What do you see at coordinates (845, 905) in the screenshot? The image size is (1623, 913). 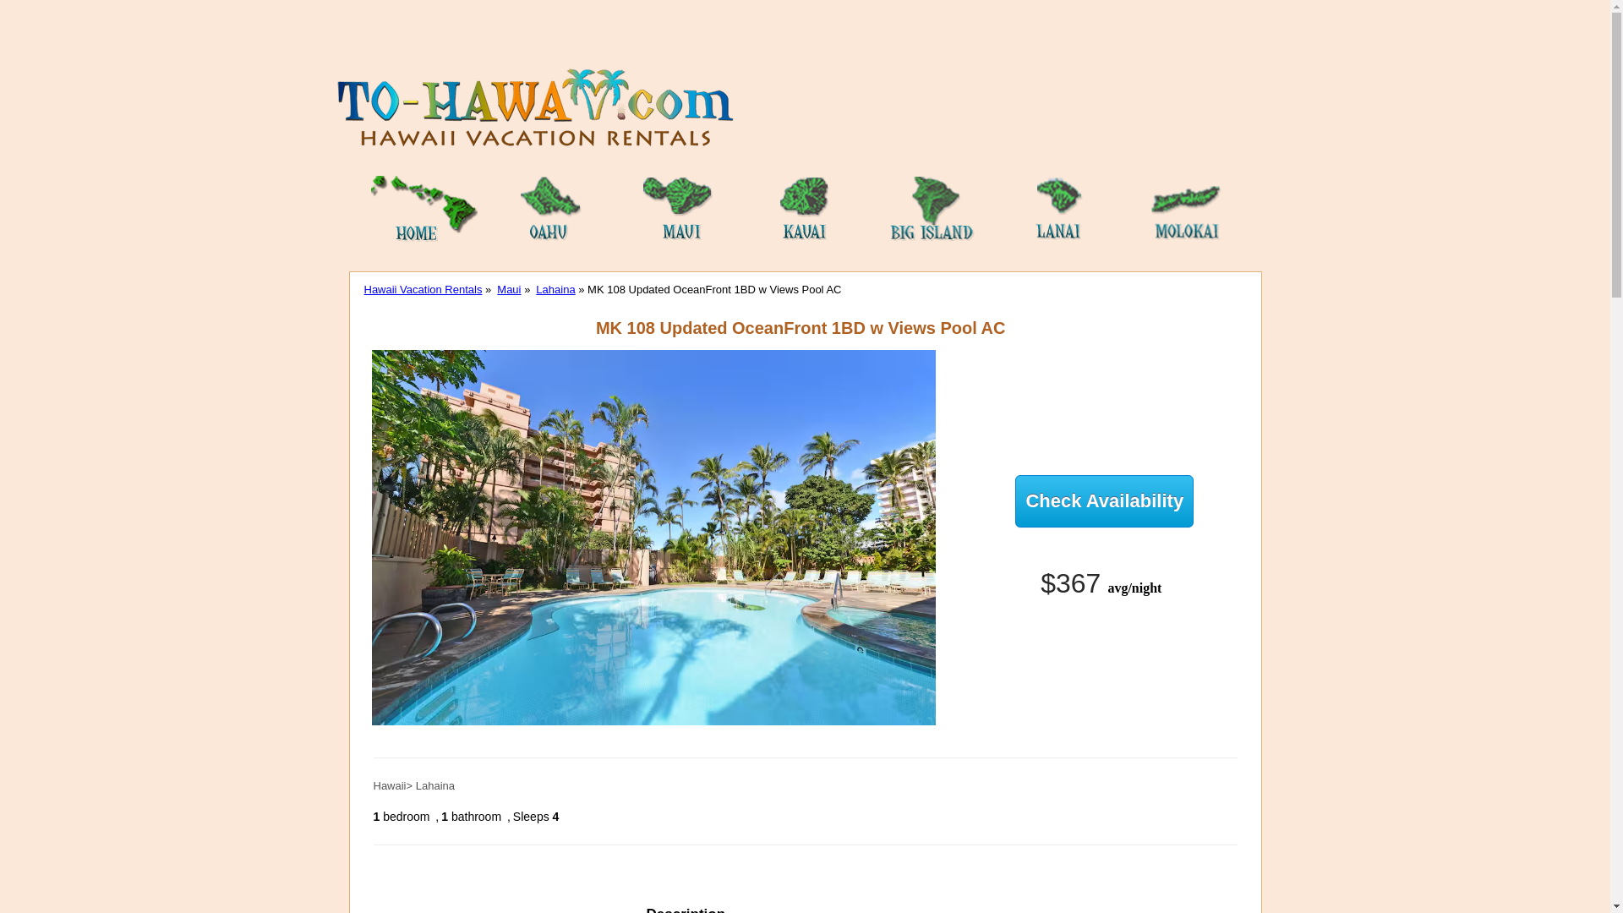 I see `Map` at bounding box center [845, 905].